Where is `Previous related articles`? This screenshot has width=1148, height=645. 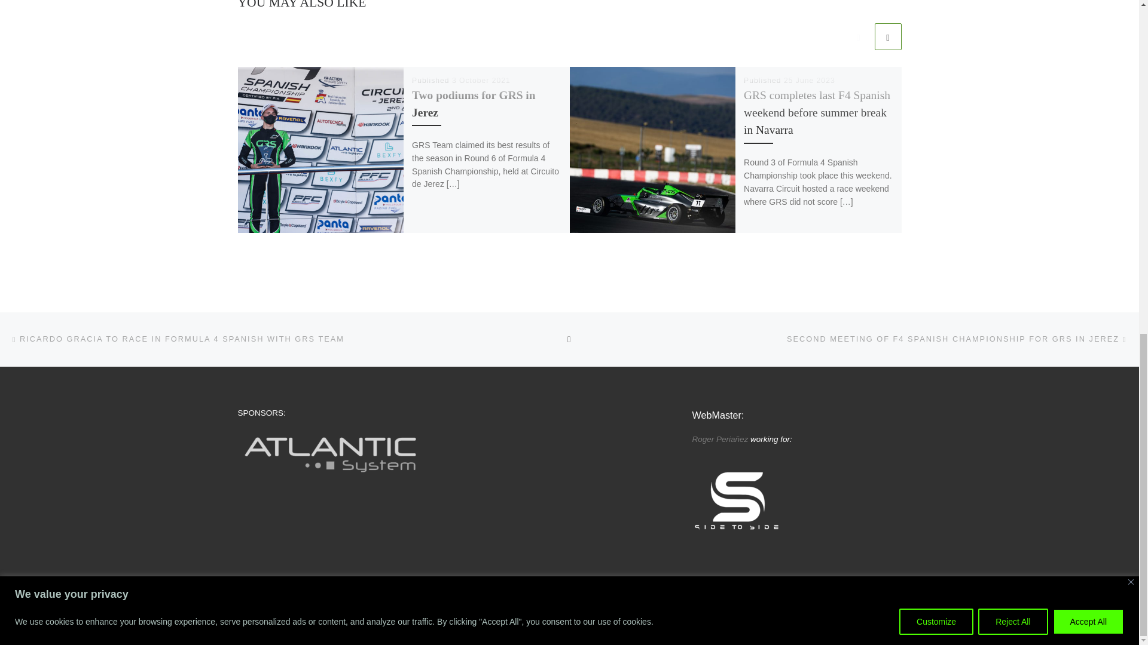 Previous related articles is located at coordinates (858, 36).